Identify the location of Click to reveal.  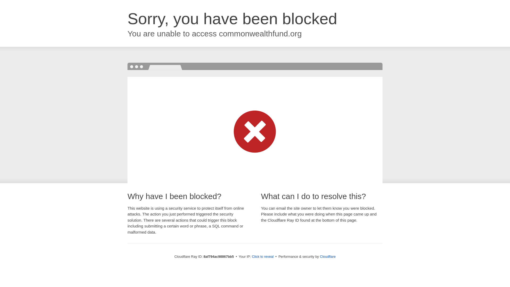
(262, 257).